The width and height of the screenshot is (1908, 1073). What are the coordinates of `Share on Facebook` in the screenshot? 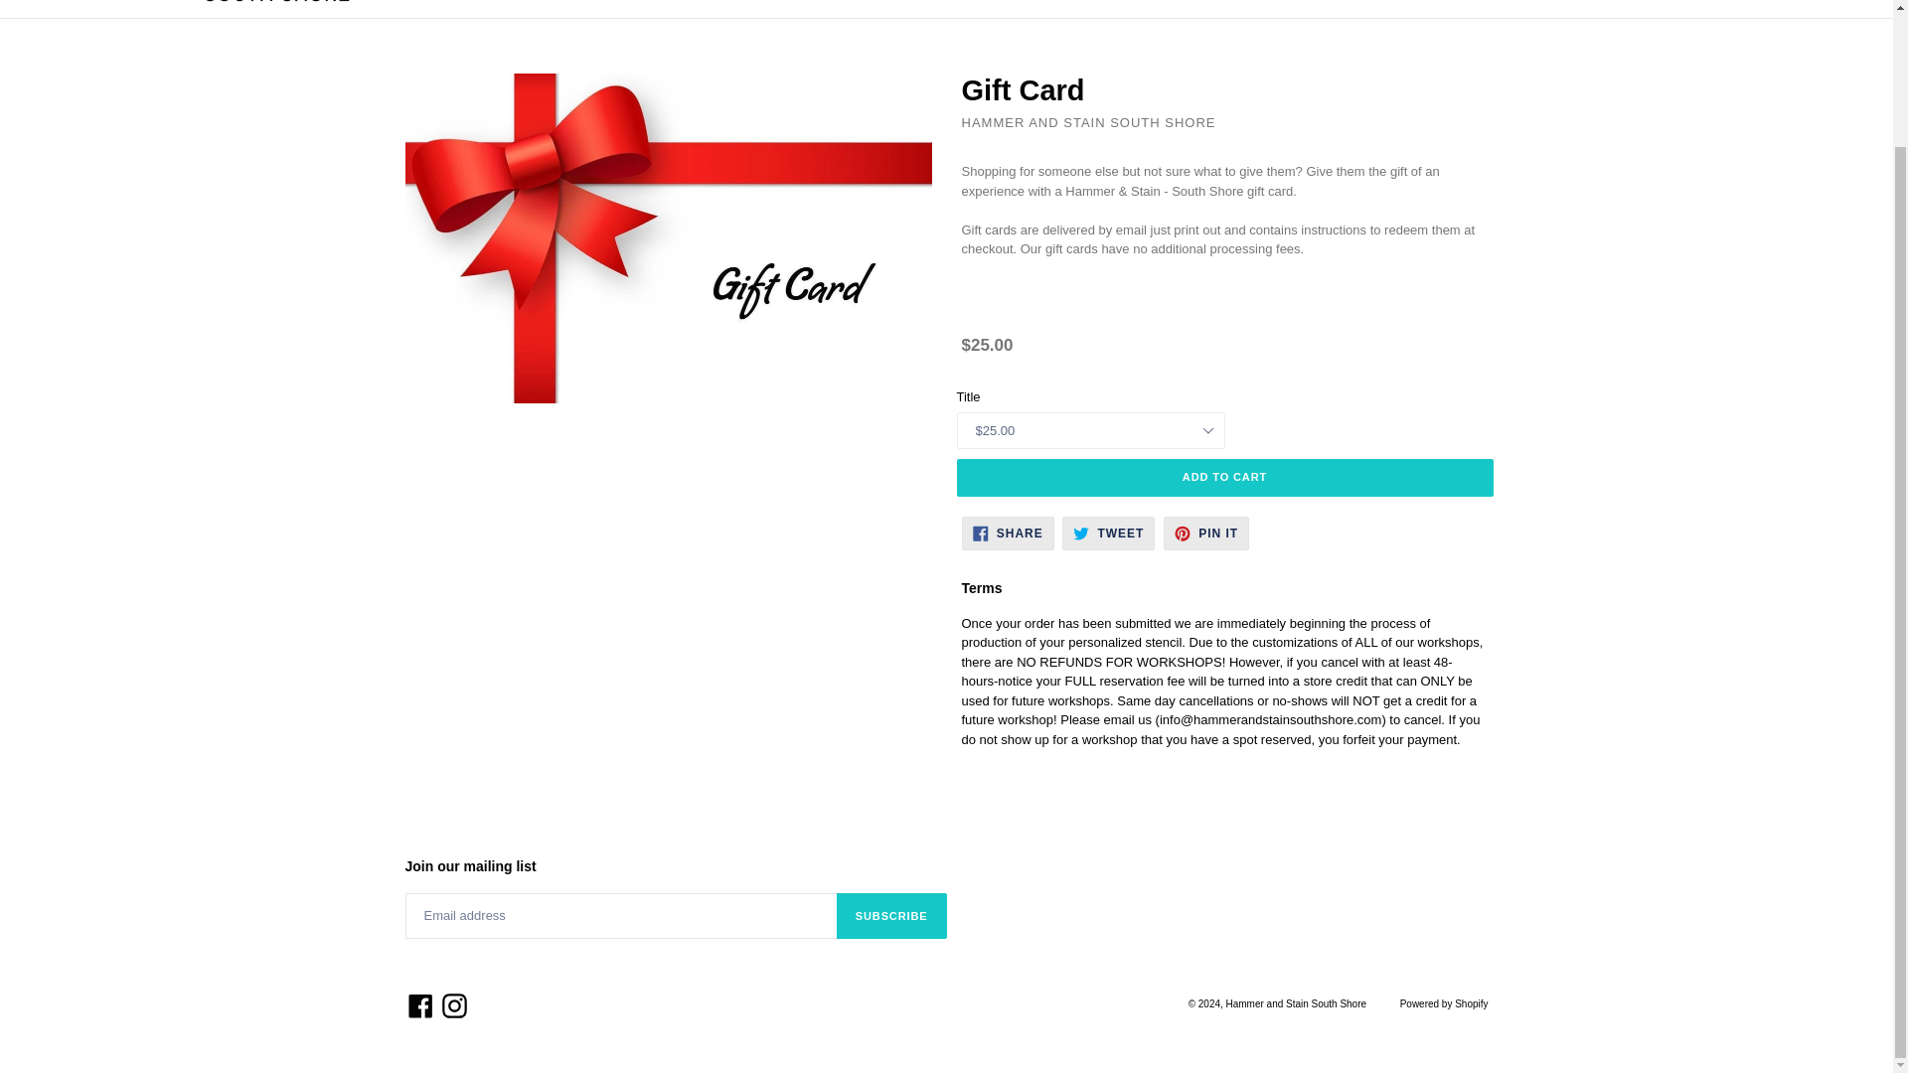 It's located at (1008, 533).